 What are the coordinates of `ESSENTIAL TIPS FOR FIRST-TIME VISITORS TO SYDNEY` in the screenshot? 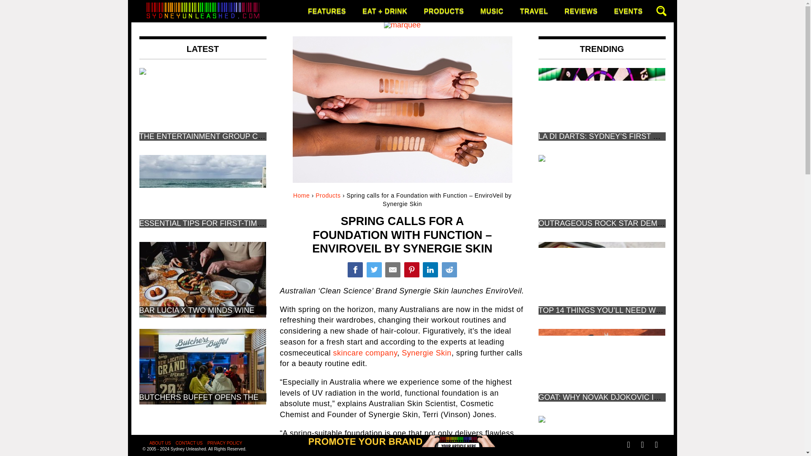 It's located at (242, 223).